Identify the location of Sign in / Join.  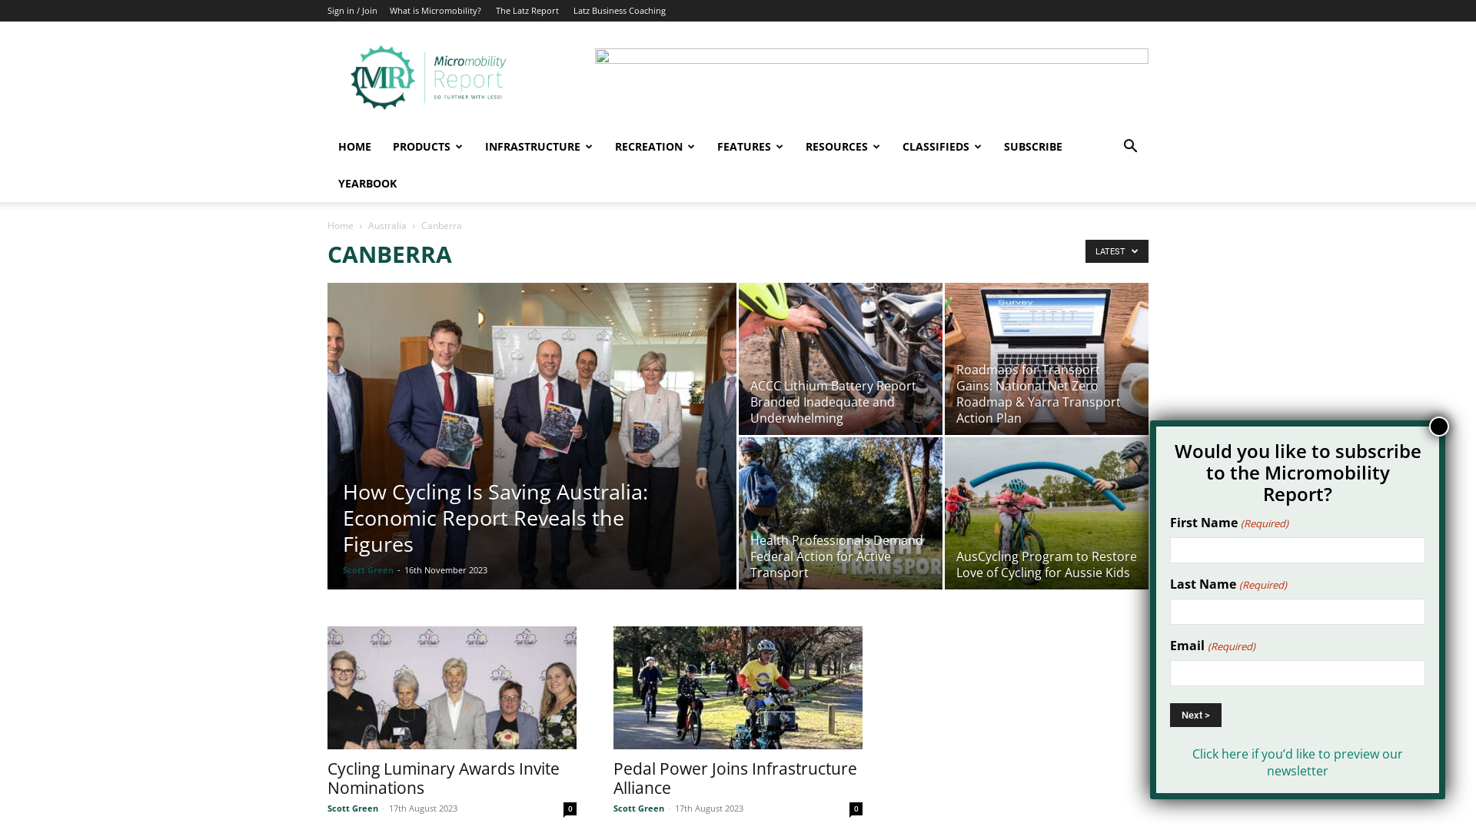
(346, 11).